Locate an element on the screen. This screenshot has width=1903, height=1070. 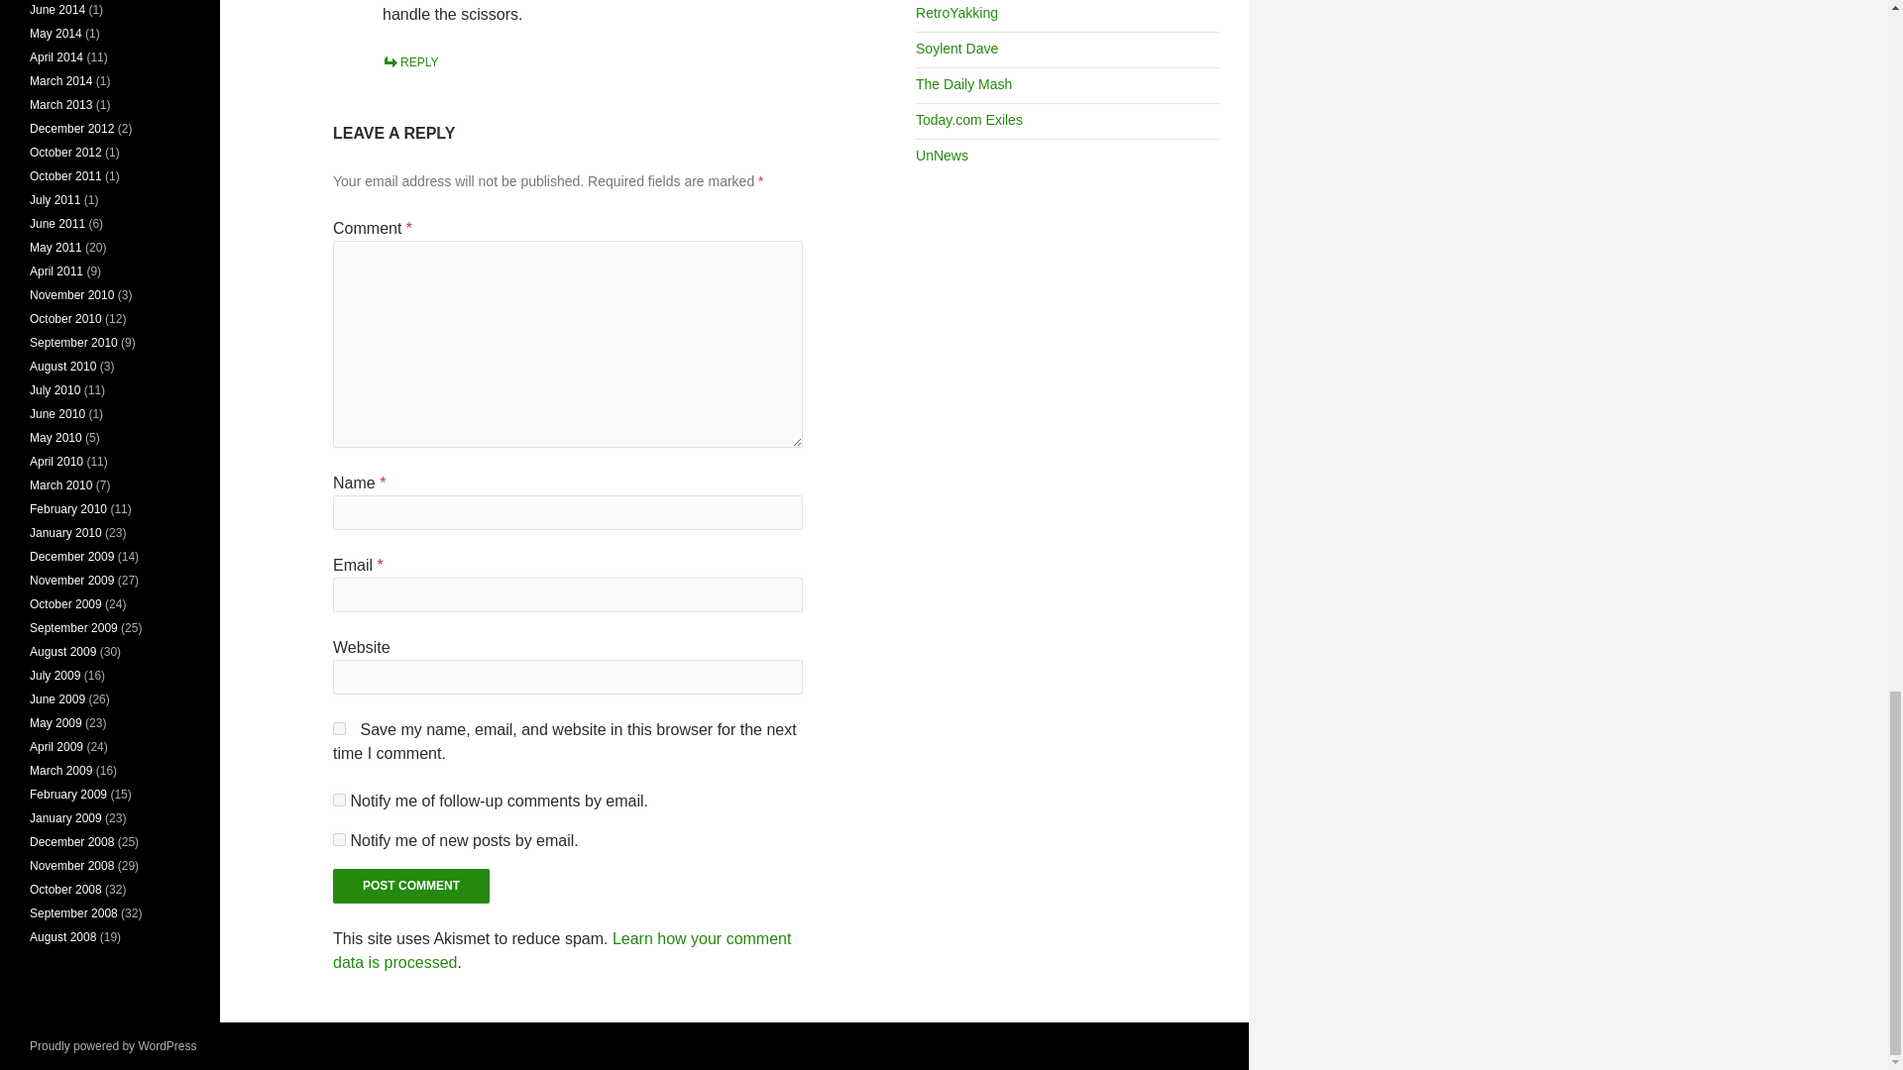
subscribe is located at coordinates (339, 840).